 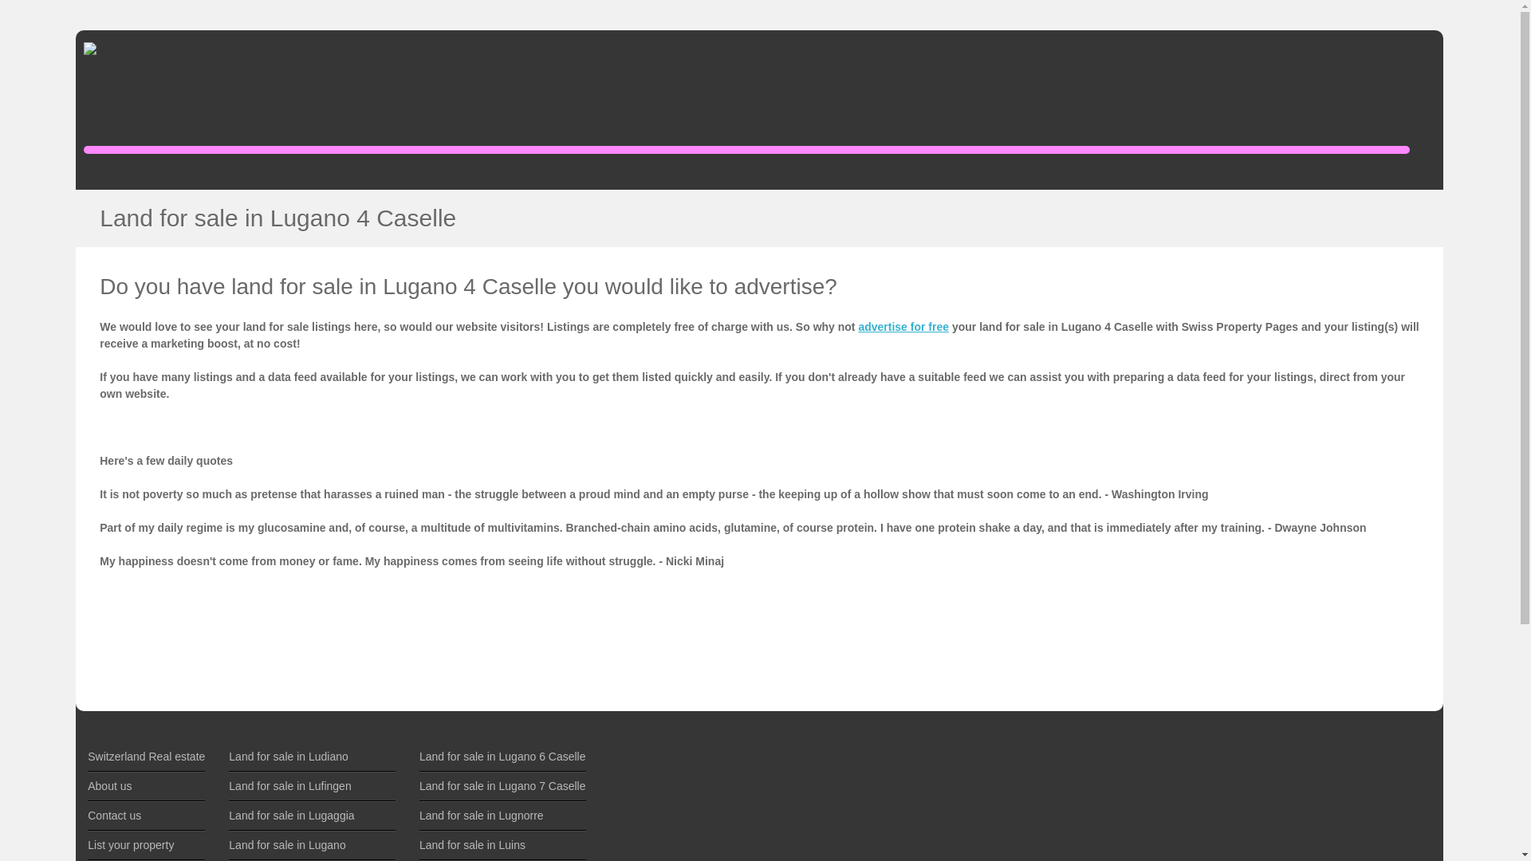 I want to click on Land for sale in Lugano, so click(x=287, y=845).